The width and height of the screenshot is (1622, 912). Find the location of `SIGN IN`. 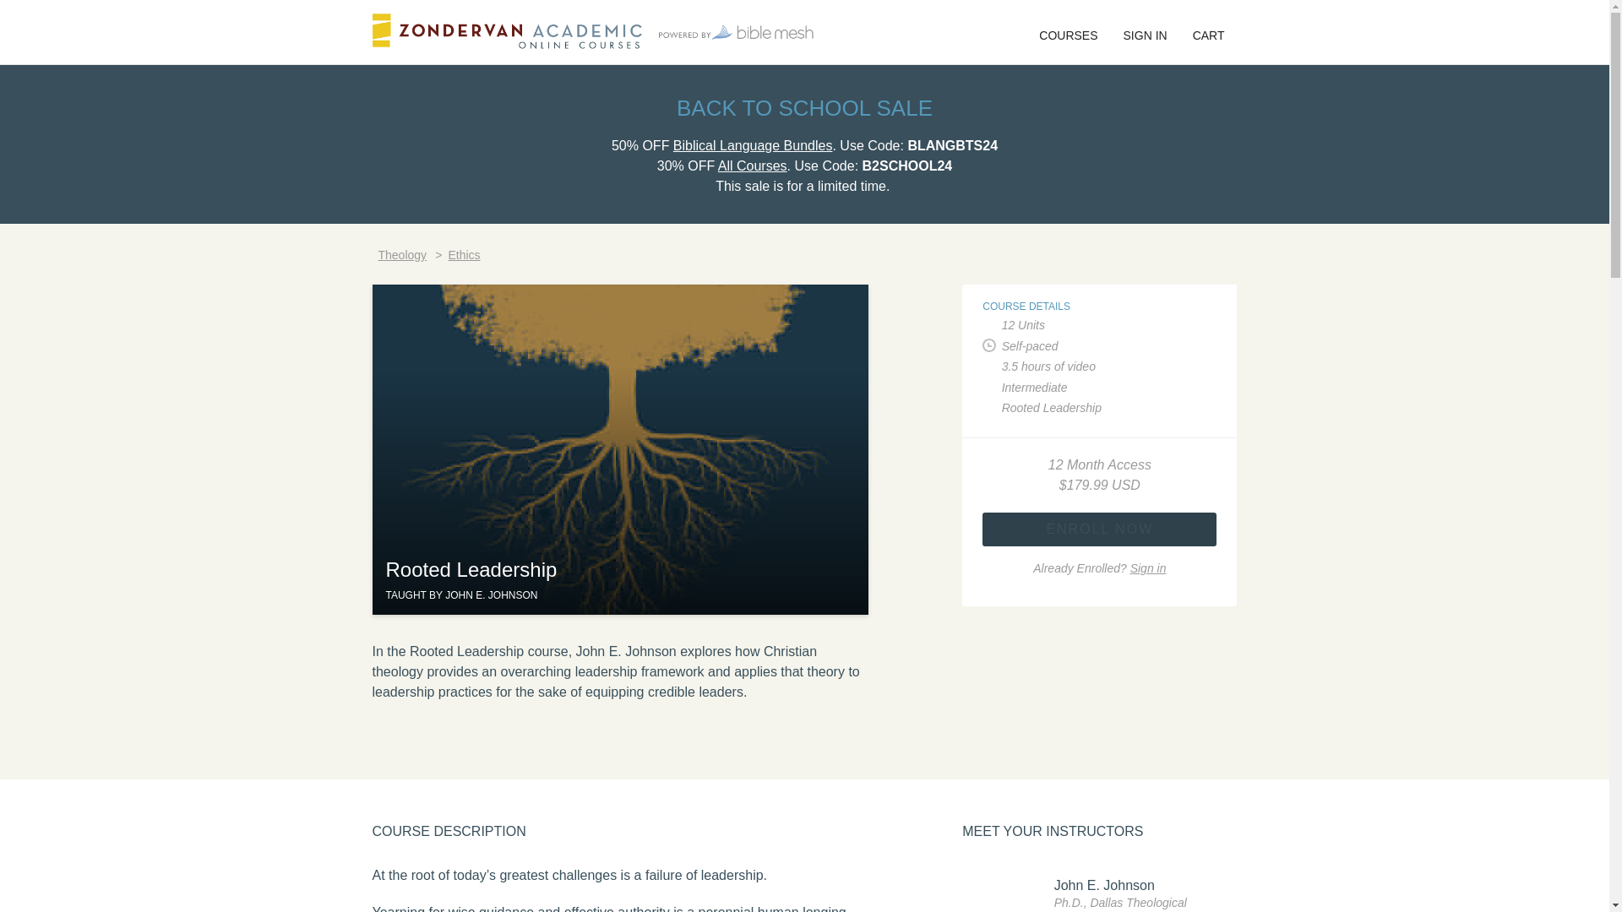

SIGN IN is located at coordinates (1146, 32).